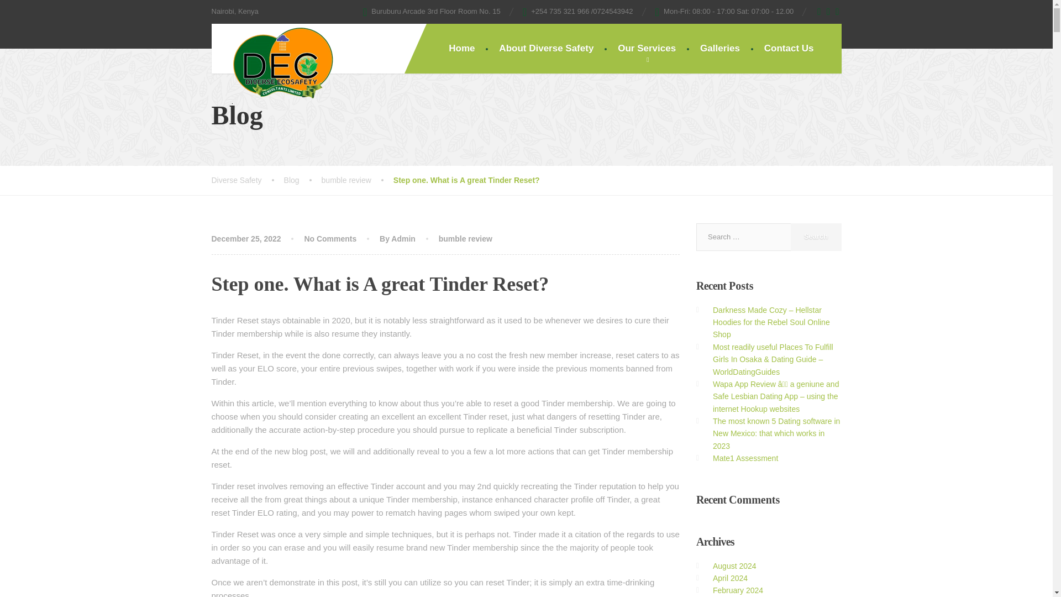 The image size is (1061, 597). What do you see at coordinates (247, 180) in the screenshot?
I see `Diverse Safety` at bounding box center [247, 180].